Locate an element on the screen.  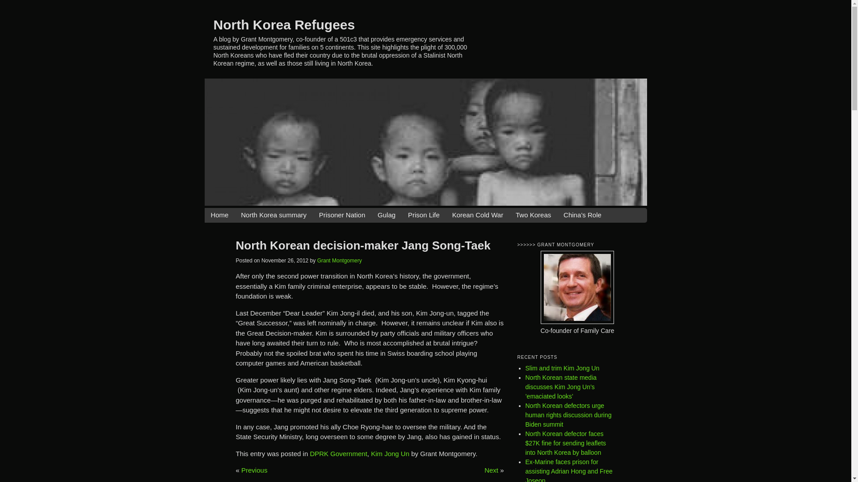
North Korea summary is located at coordinates (273, 215).